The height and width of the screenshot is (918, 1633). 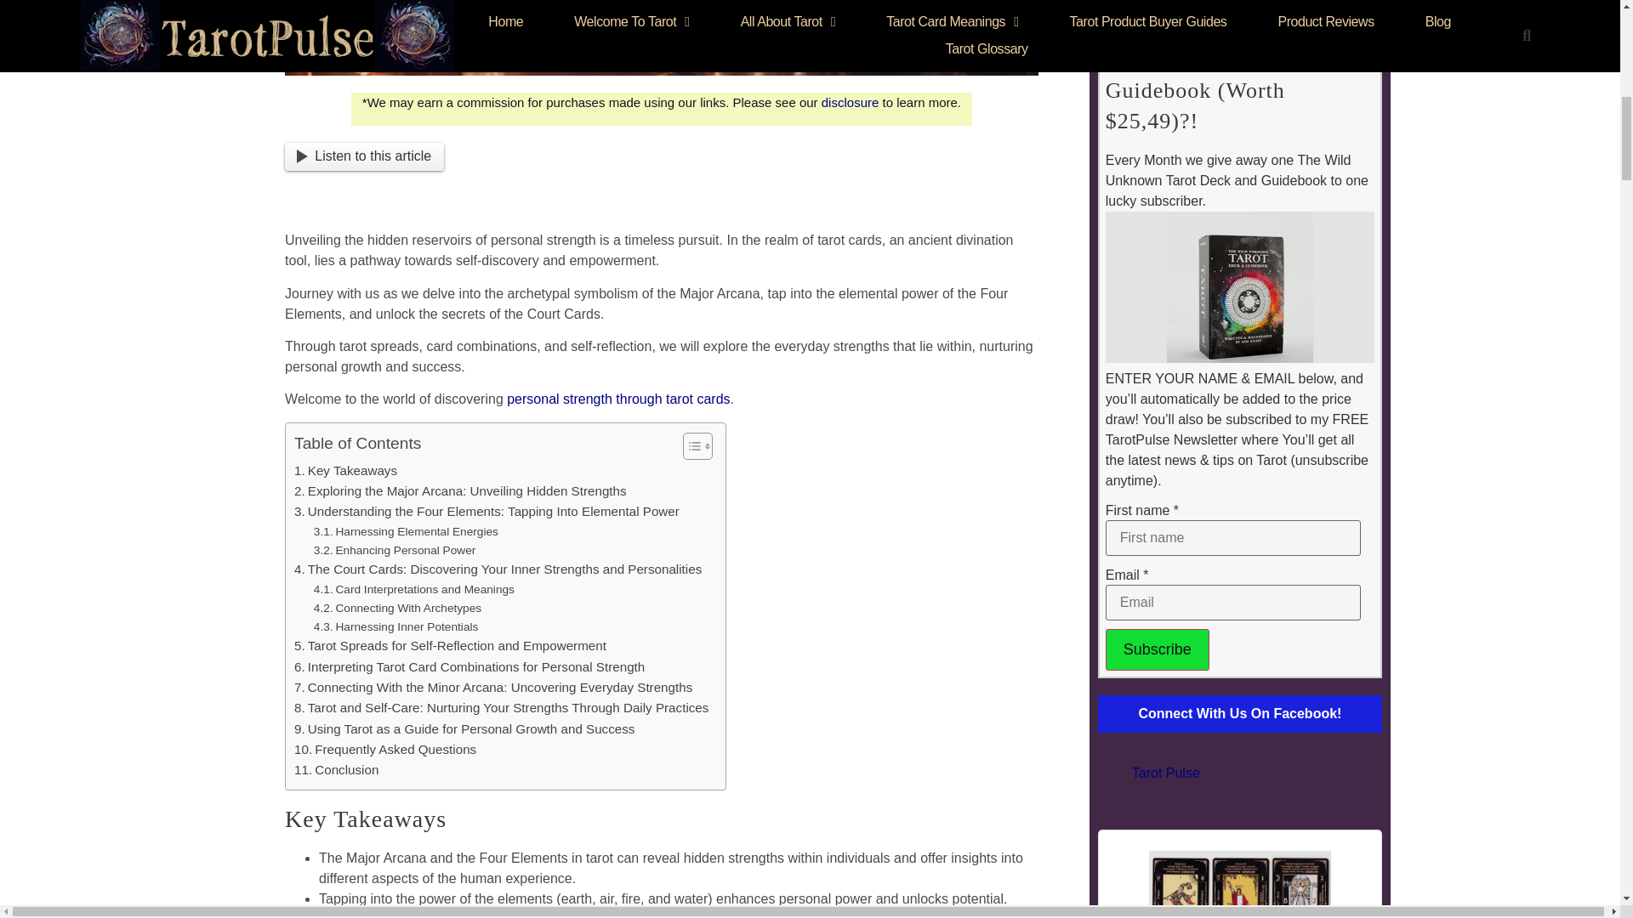 I want to click on Connecting With Archetypes, so click(x=397, y=609).